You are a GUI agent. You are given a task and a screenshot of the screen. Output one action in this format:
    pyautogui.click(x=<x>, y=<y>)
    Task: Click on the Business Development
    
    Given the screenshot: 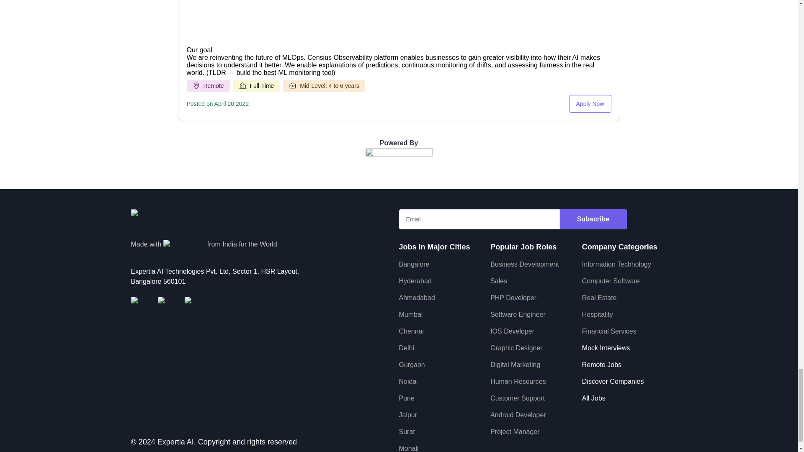 What is the action you would take?
    pyautogui.click(x=524, y=265)
    